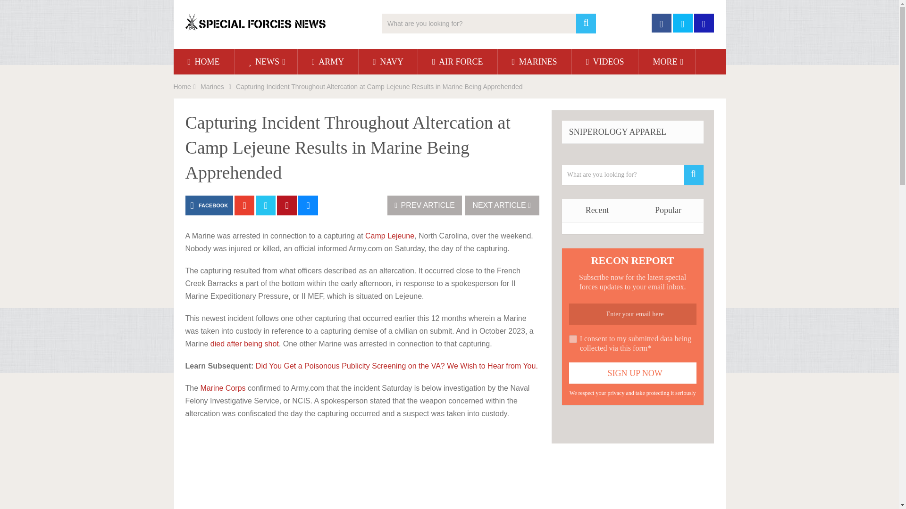 This screenshot has height=509, width=906. What do you see at coordinates (266, 61) in the screenshot?
I see `NEWS` at bounding box center [266, 61].